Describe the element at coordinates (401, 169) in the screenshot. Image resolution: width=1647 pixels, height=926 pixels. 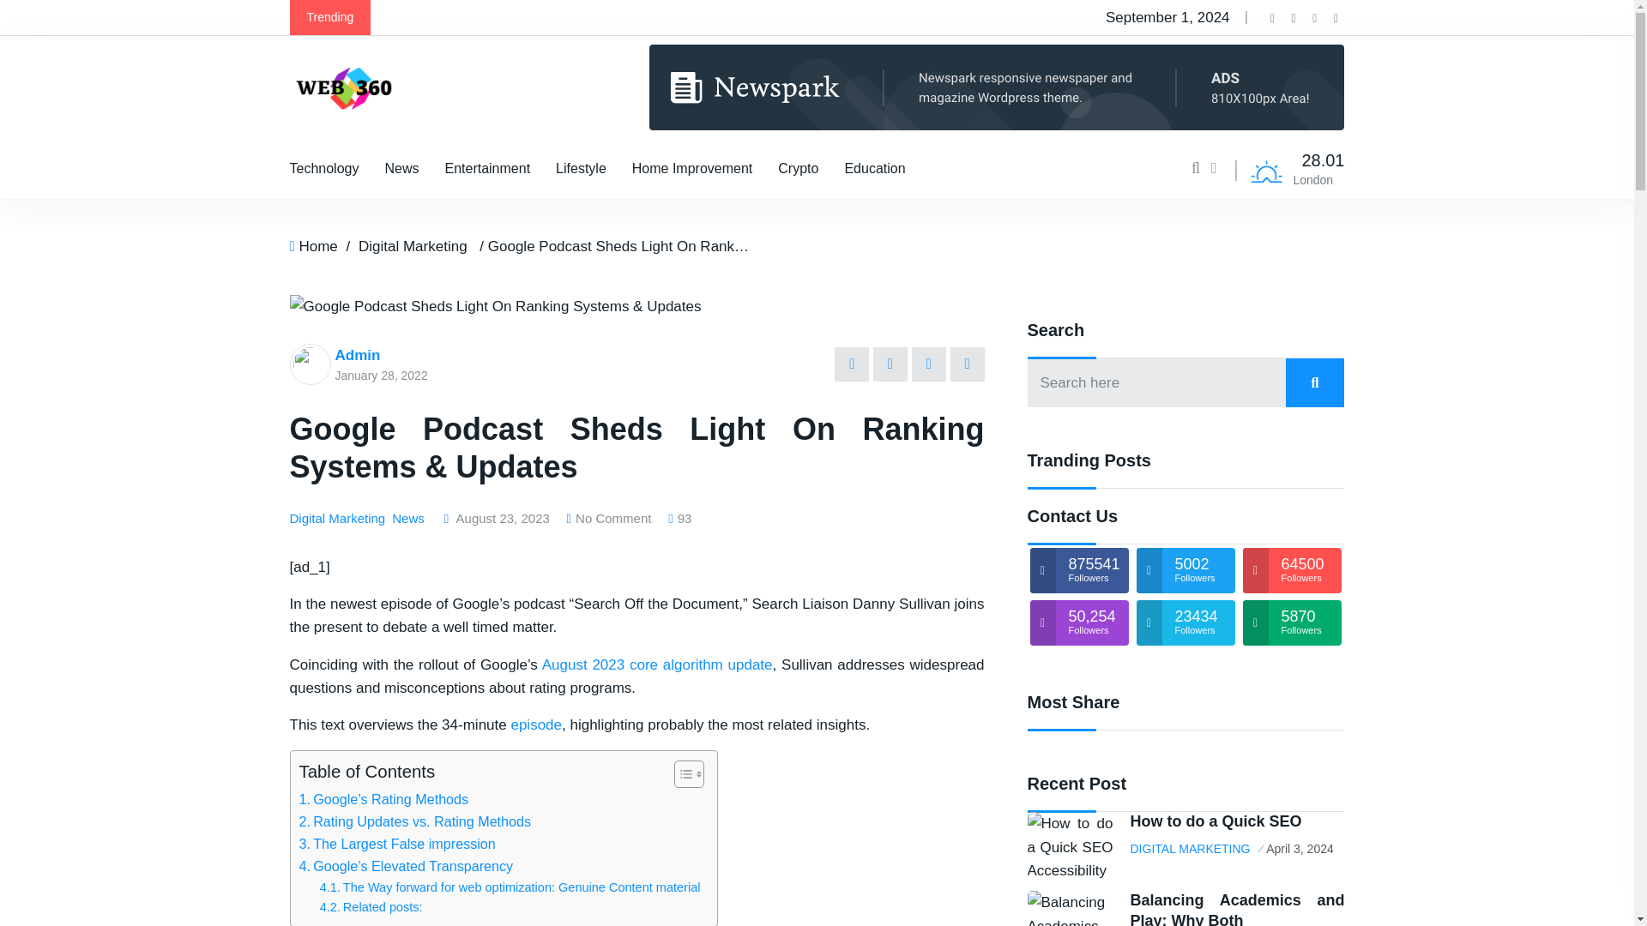
I see `News` at that location.